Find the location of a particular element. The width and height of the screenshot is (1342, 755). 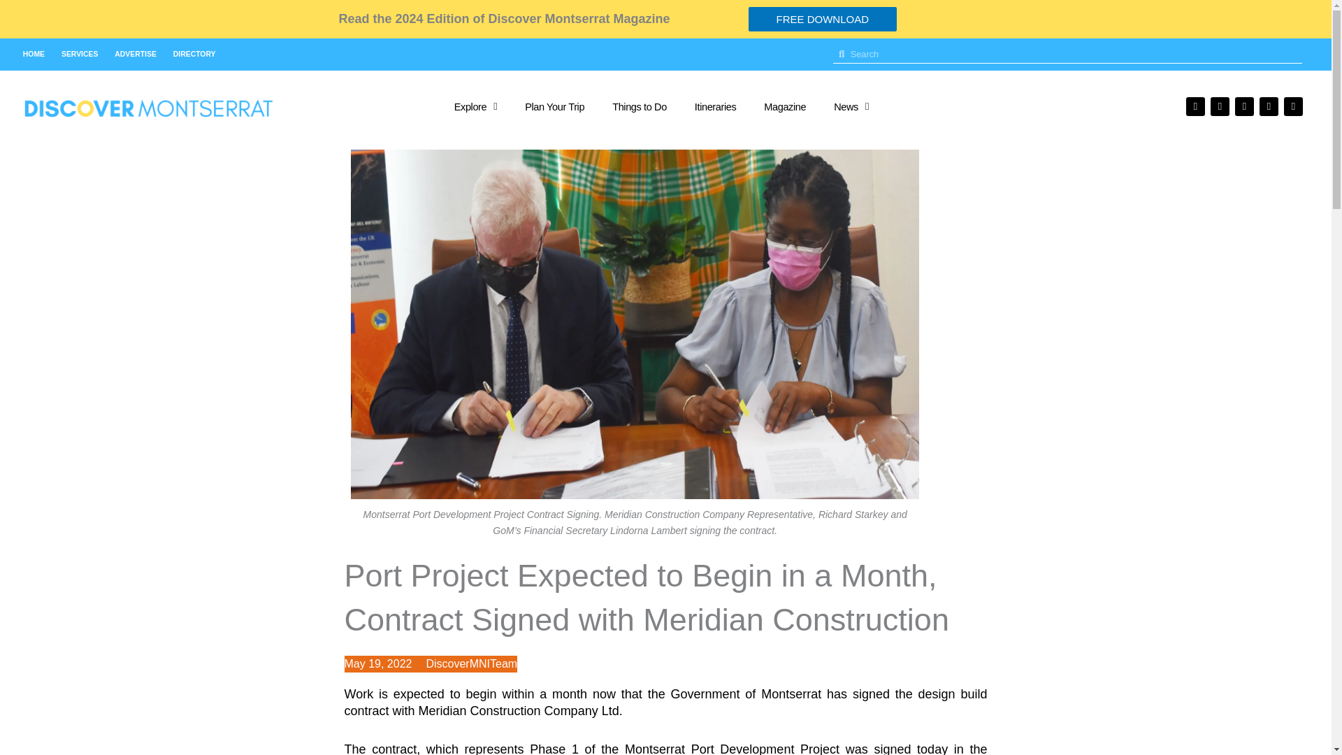

News is located at coordinates (851, 106).